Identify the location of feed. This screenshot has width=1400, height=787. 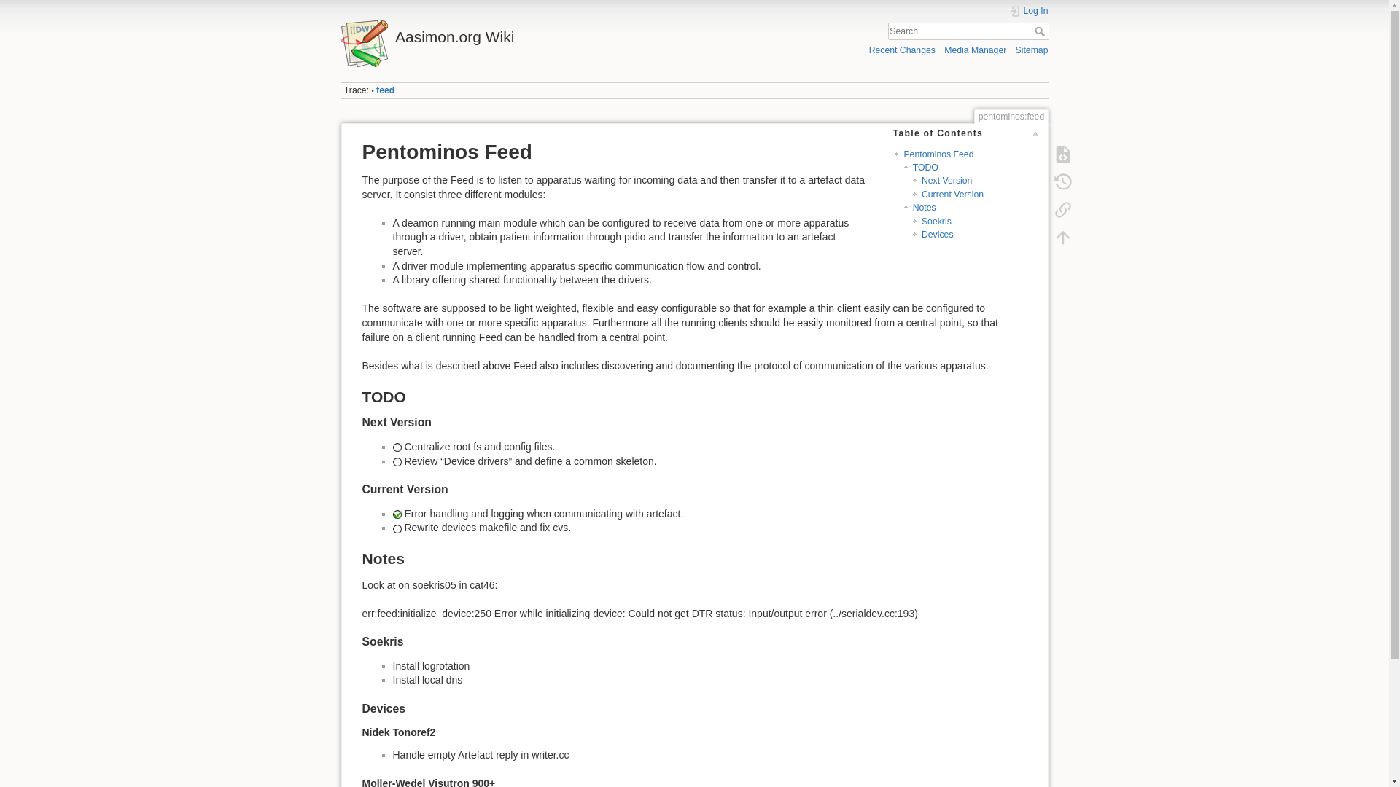
(385, 90).